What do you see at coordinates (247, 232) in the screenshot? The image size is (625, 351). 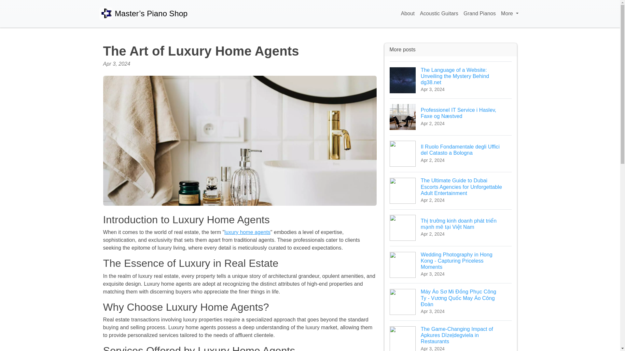 I see `luxury home agents` at bounding box center [247, 232].